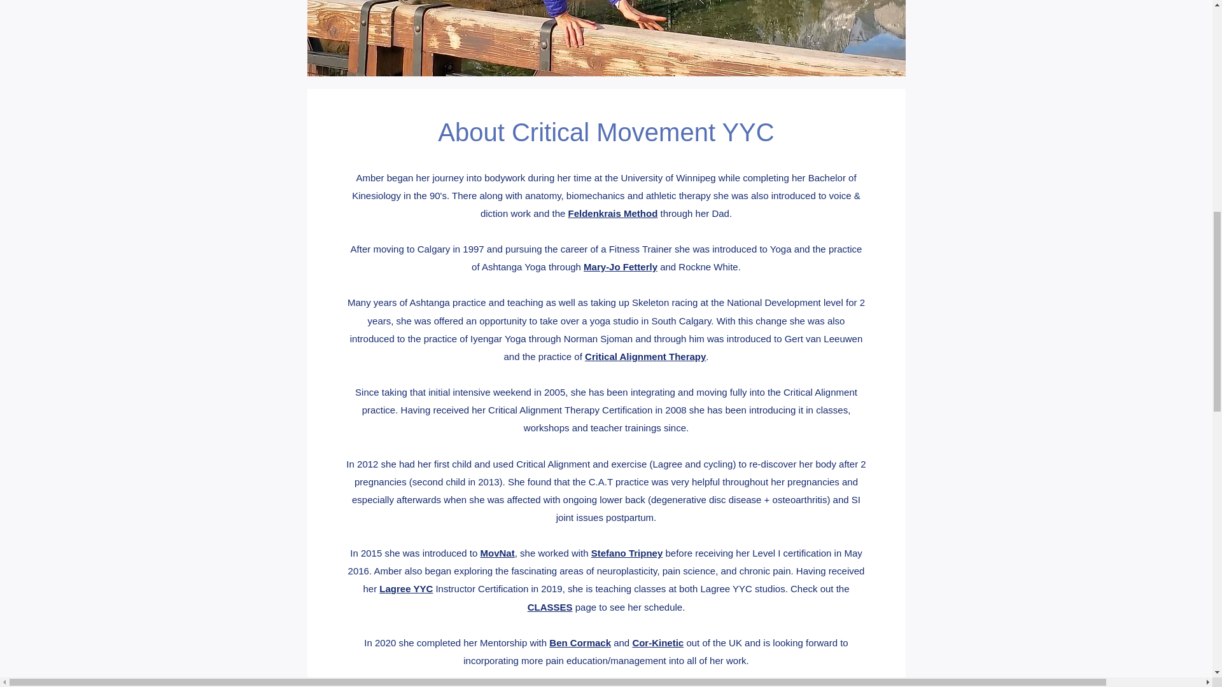 Image resolution: width=1222 pixels, height=687 pixels. Describe the element at coordinates (657, 642) in the screenshot. I see `Cor-Kinetic` at that location.